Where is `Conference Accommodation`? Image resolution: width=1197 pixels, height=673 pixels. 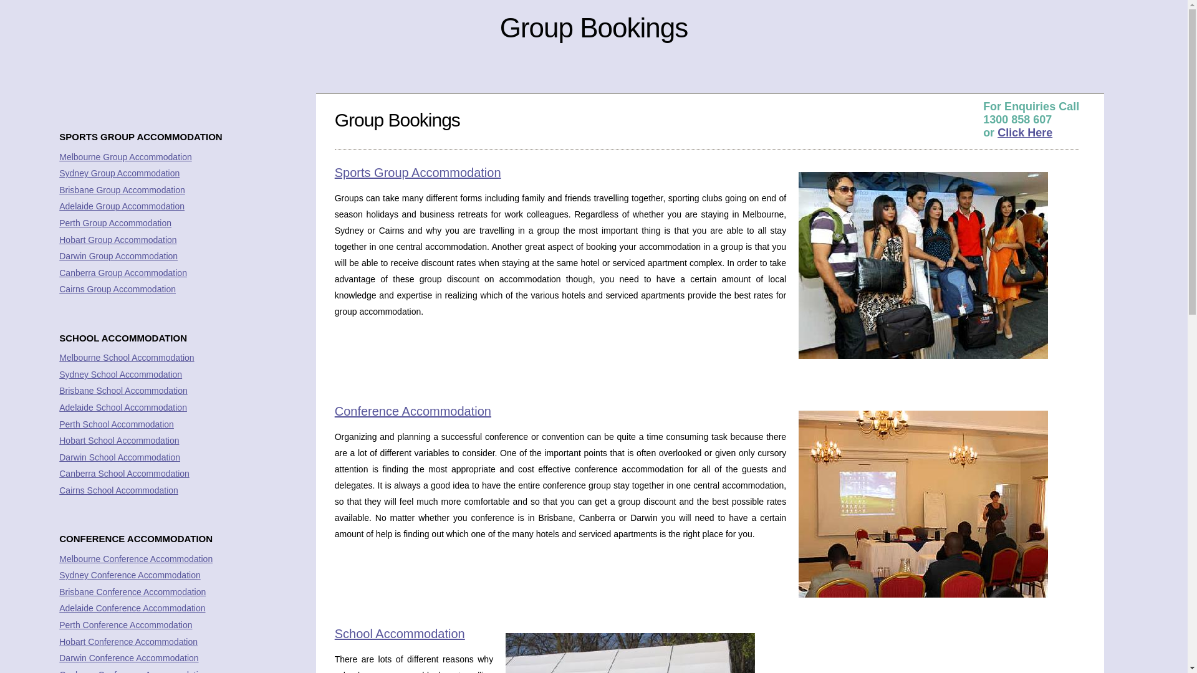
Conference Accommodation is located at coordinates (413, 411).